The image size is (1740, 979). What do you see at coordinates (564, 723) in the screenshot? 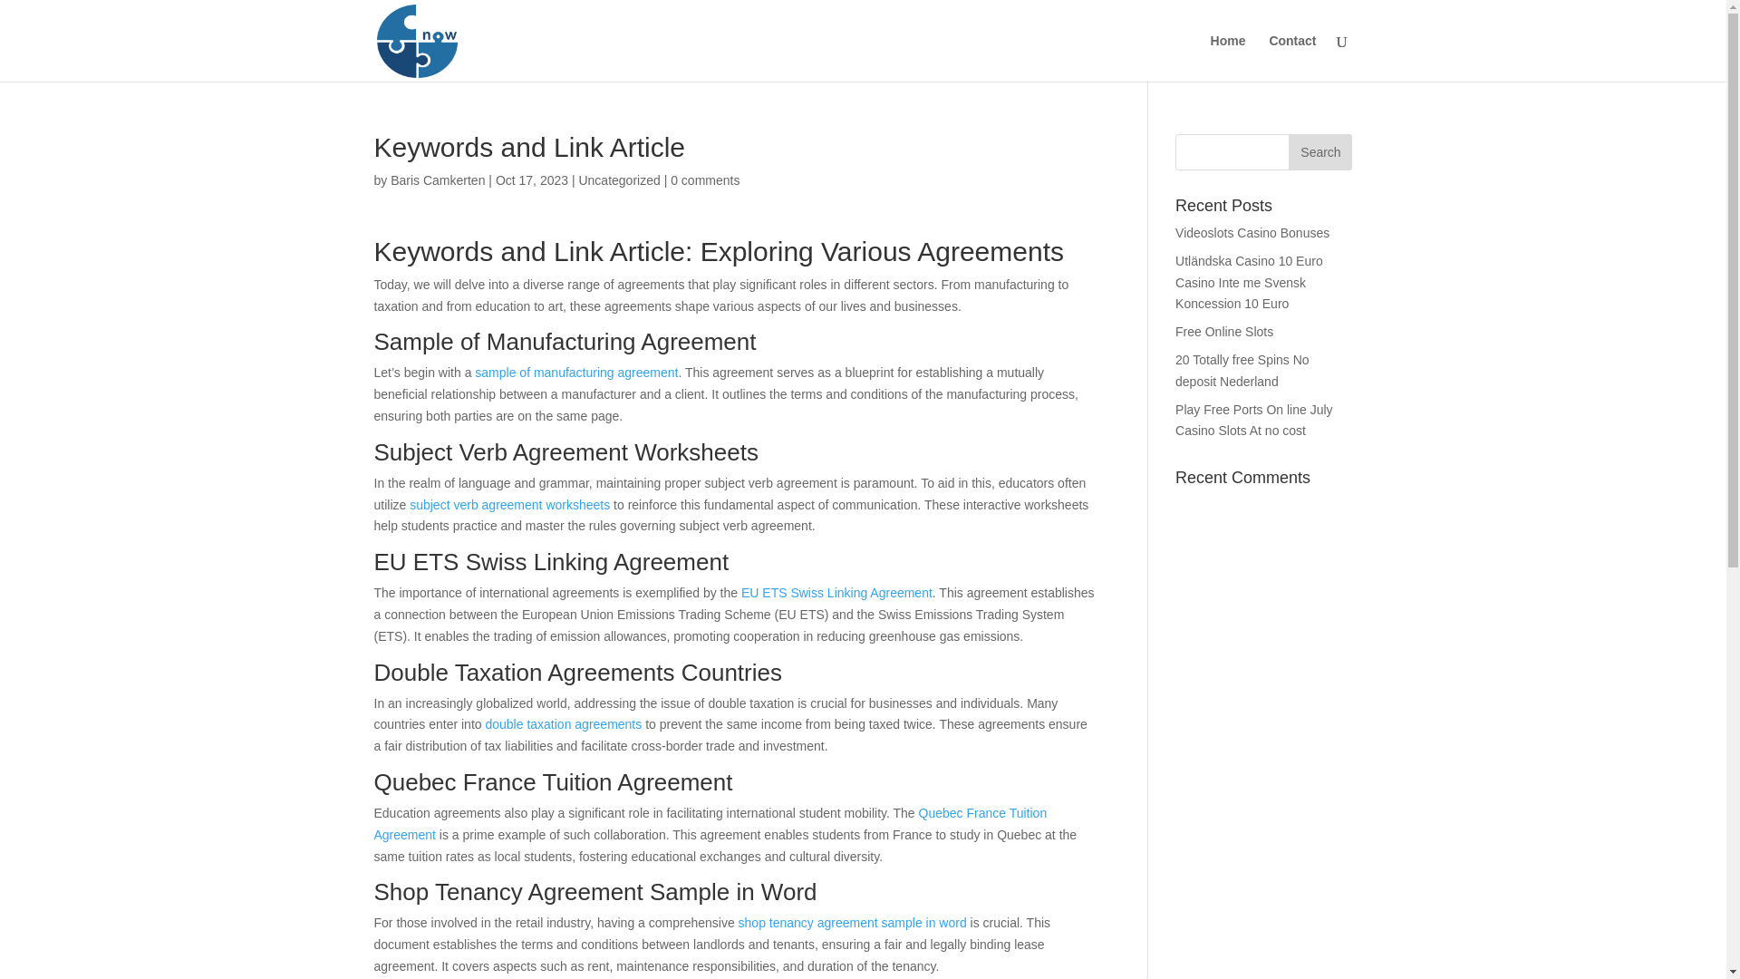
I see `double taxation agreements` at bounding box center [564, 723].